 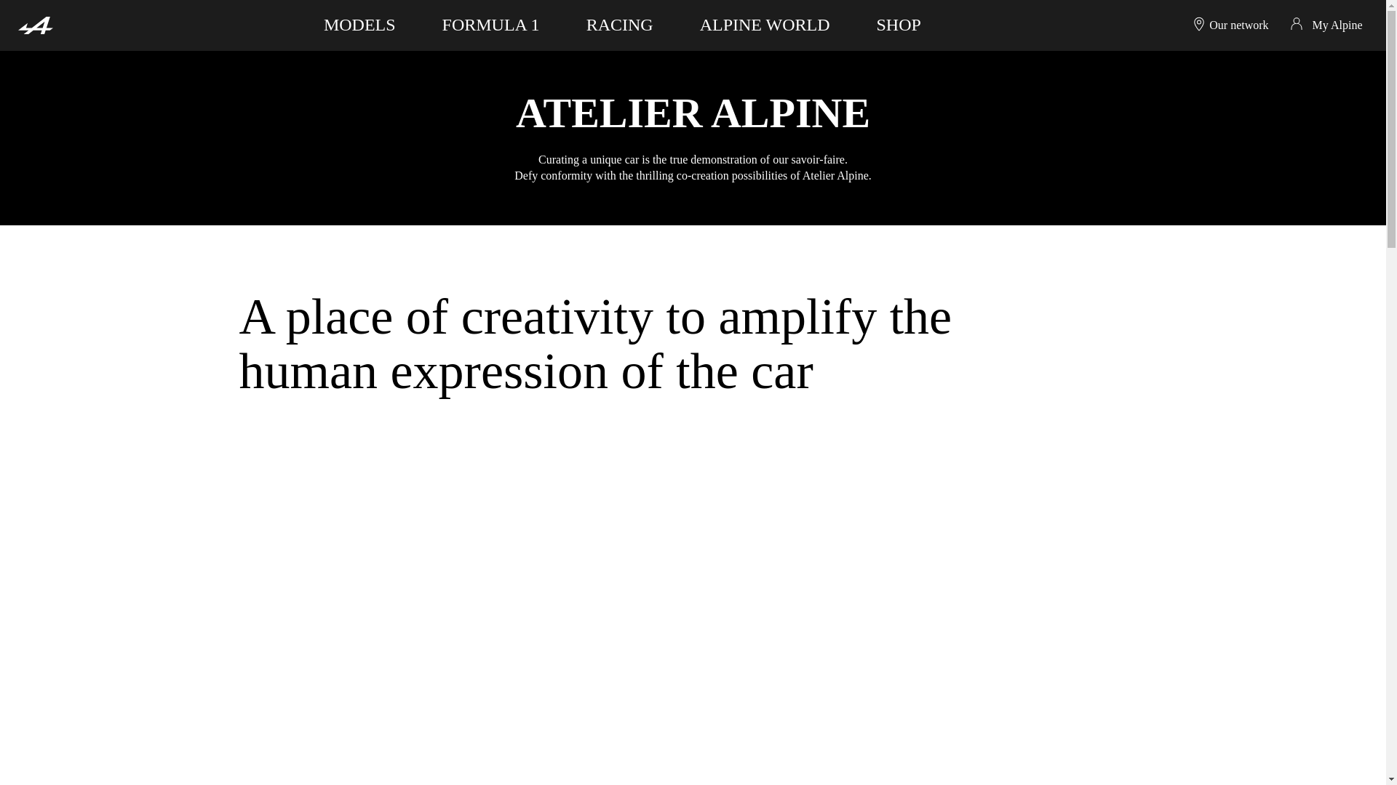 I want to click on MODELS, so click(x=359, y=23).